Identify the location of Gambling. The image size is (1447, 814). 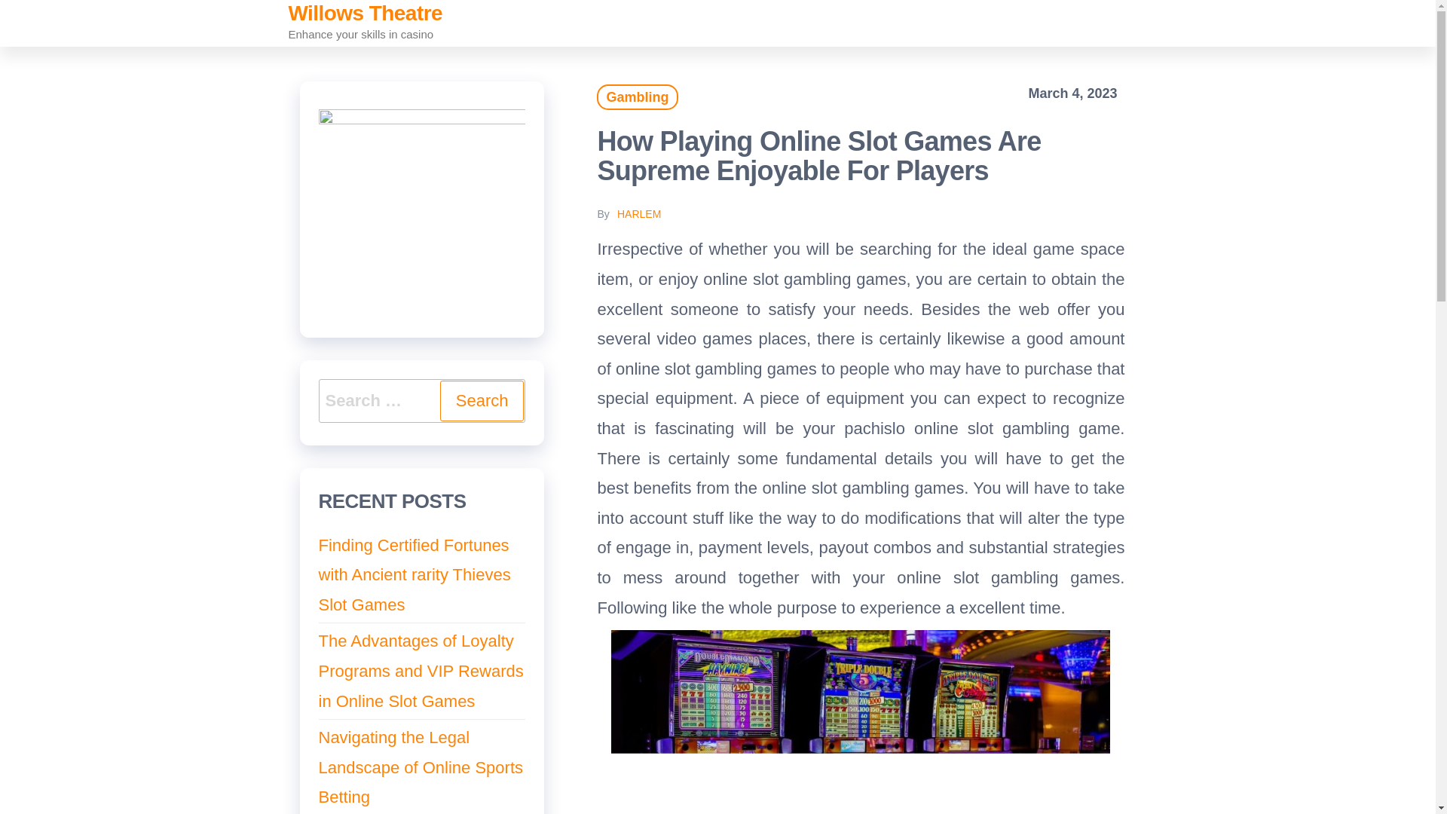
(636, 96).